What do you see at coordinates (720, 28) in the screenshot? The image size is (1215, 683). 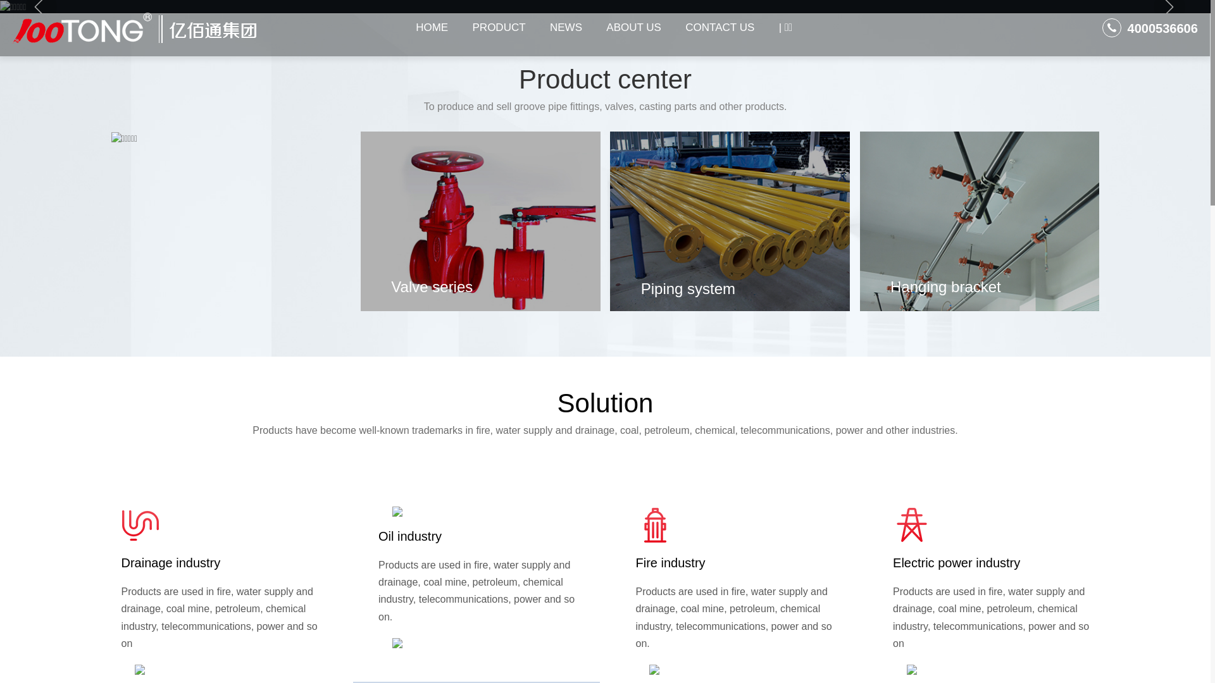 I see `CONTACT US` at bounding box center [720, 28].